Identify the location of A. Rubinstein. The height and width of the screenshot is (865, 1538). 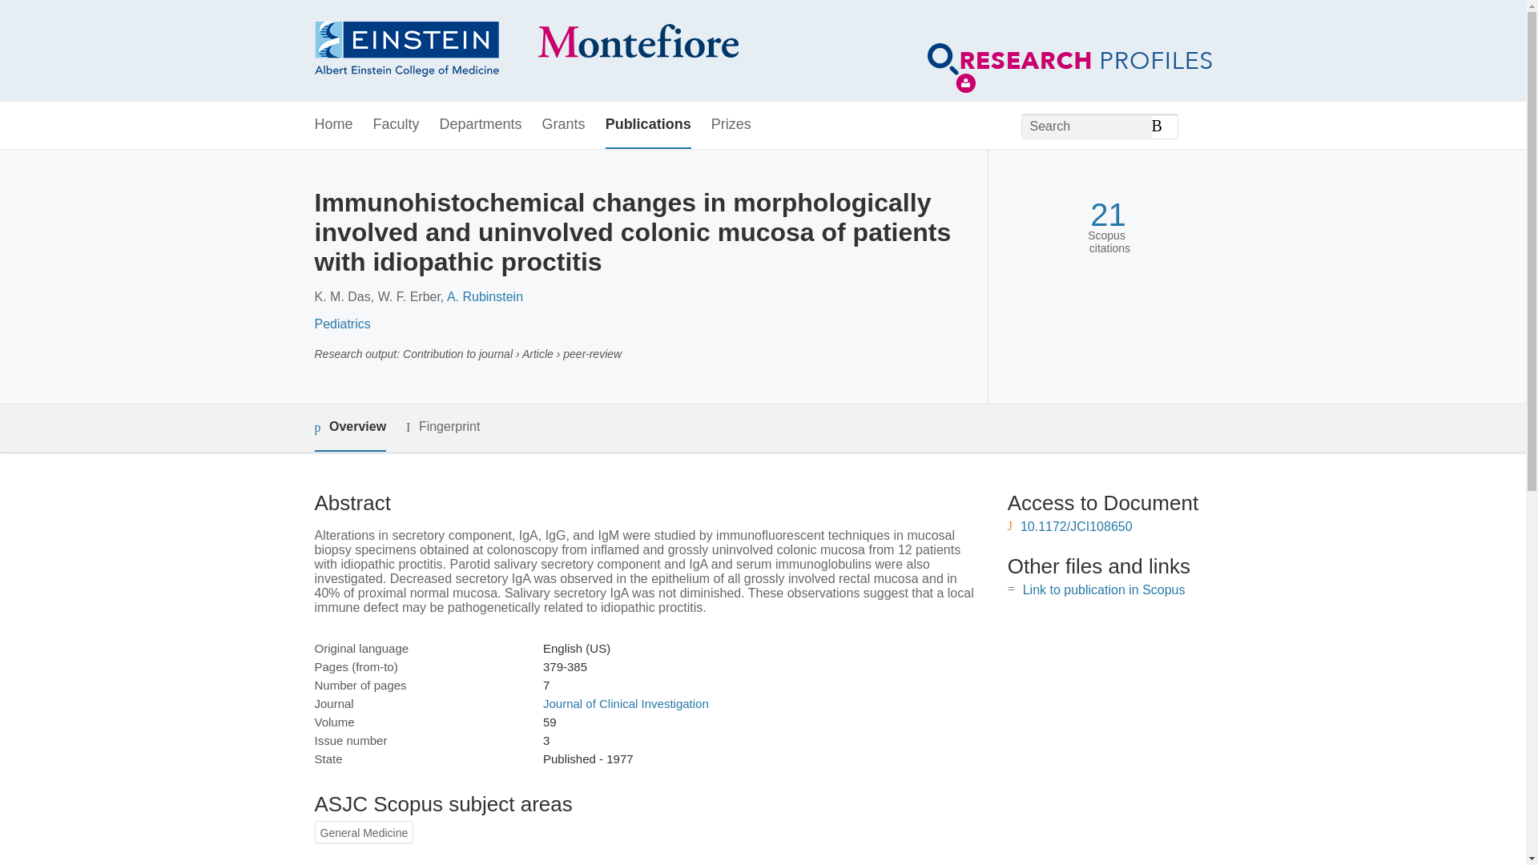
(485, 296).